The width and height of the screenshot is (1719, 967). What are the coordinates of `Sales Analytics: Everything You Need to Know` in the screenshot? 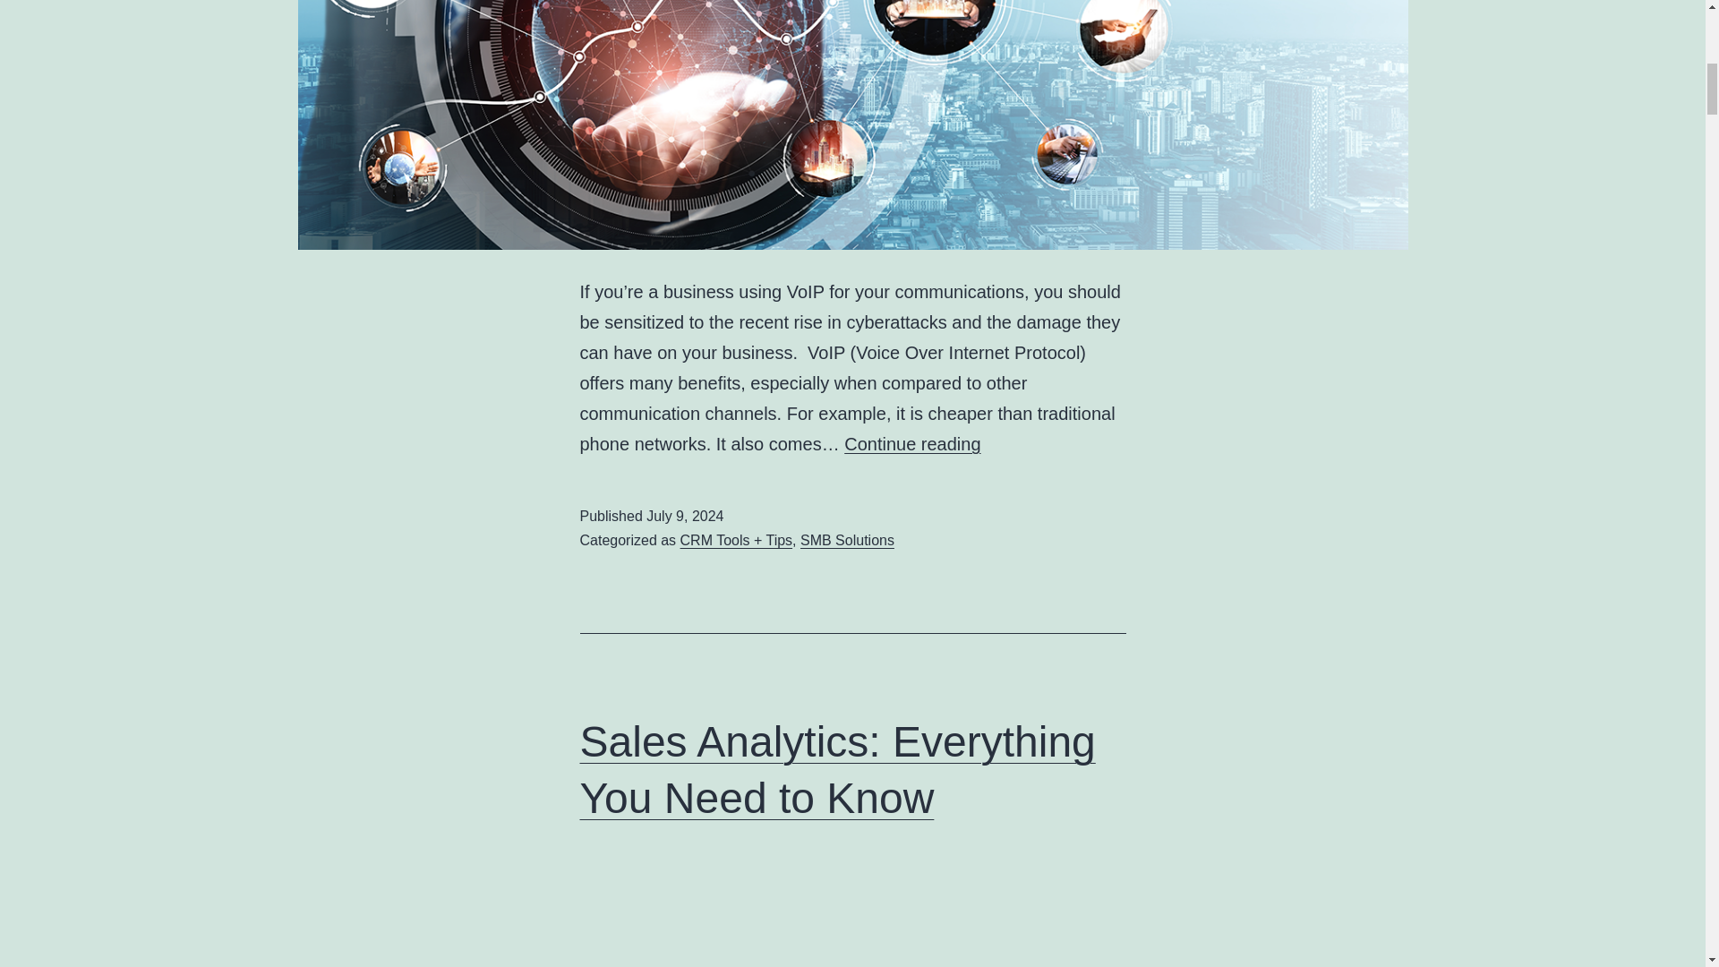 It's located at (838, 769).